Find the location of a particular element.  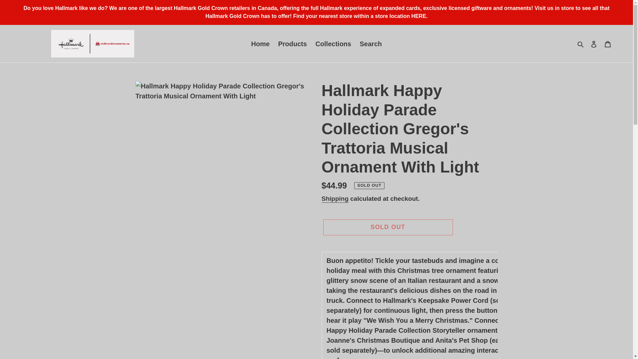

Home is located at coordinates (261, 44).